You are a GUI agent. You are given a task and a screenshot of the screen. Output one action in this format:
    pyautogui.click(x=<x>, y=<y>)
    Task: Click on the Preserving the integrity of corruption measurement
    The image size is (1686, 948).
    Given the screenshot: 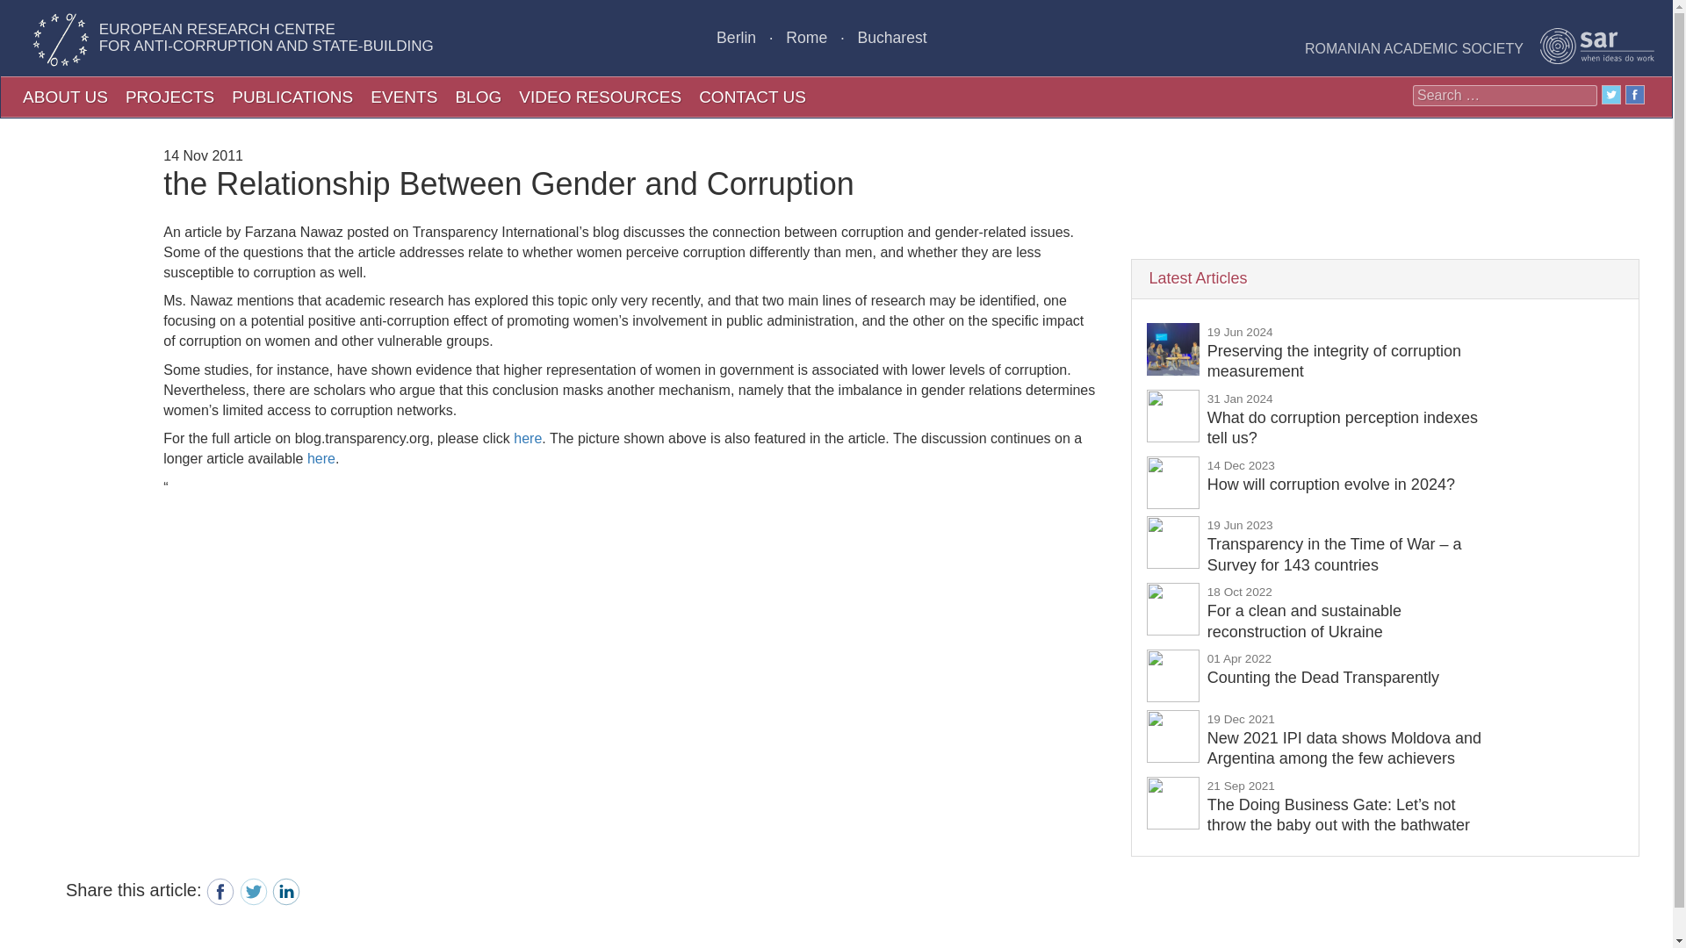 What is the action you would take?
    pyautogui.click(x=1334, y=351)
    